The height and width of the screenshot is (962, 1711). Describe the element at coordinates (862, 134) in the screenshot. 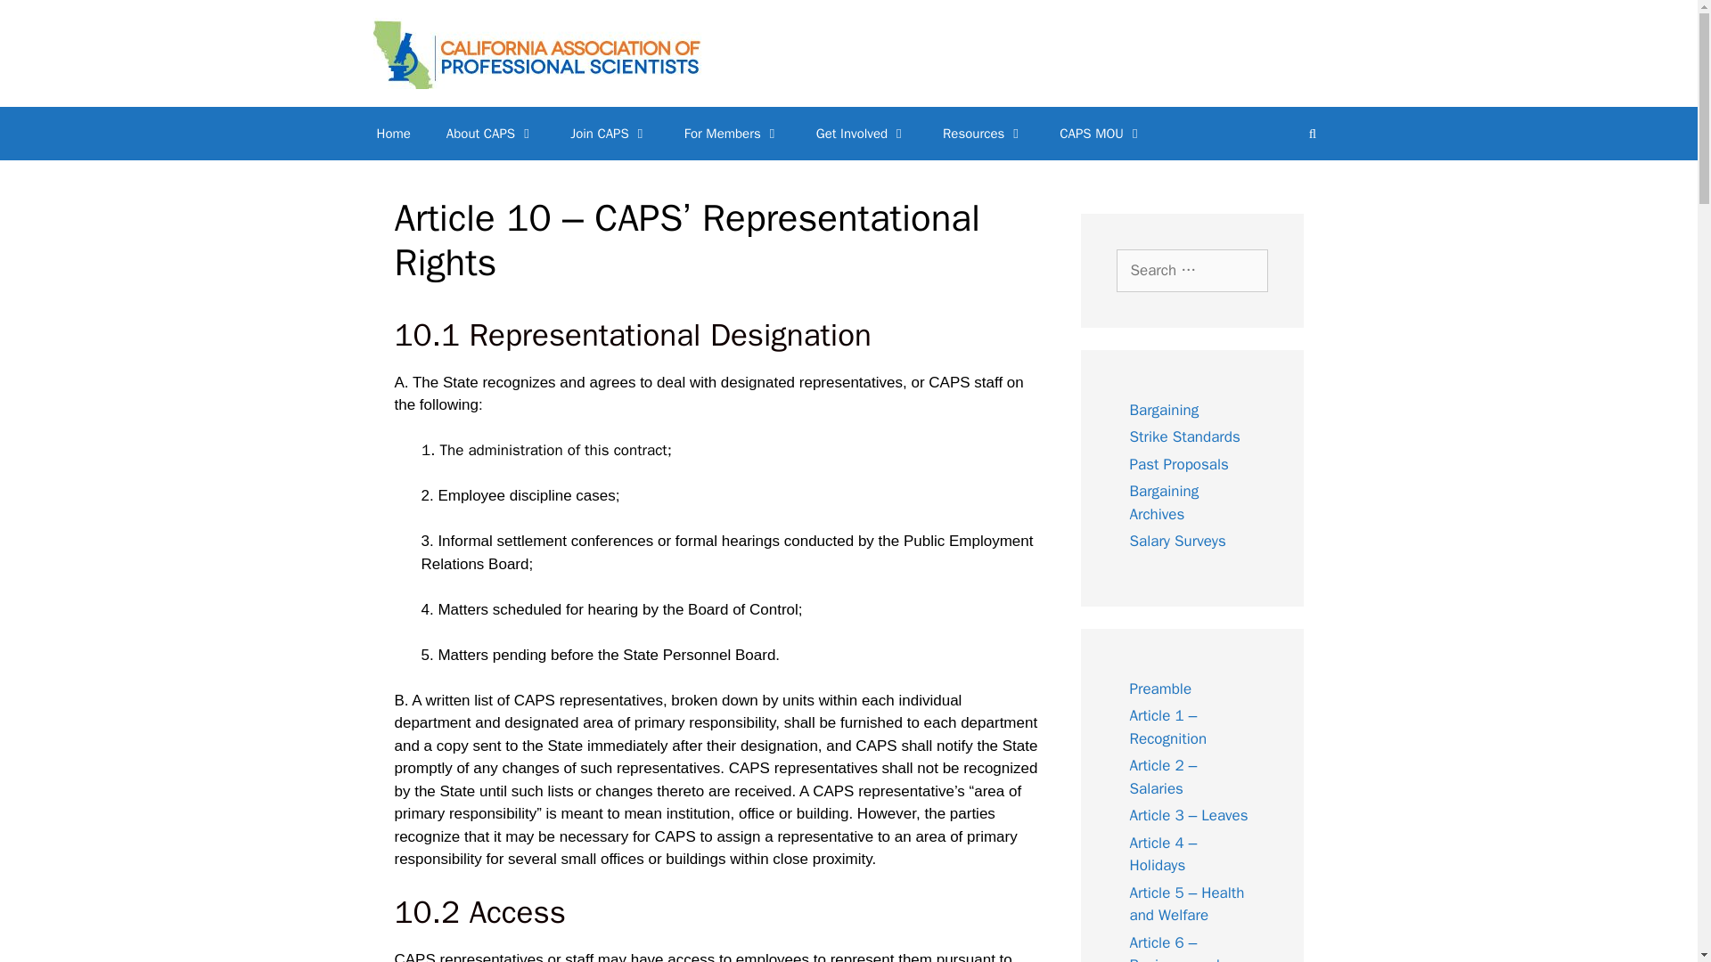

I see `Get Involved` at that location.